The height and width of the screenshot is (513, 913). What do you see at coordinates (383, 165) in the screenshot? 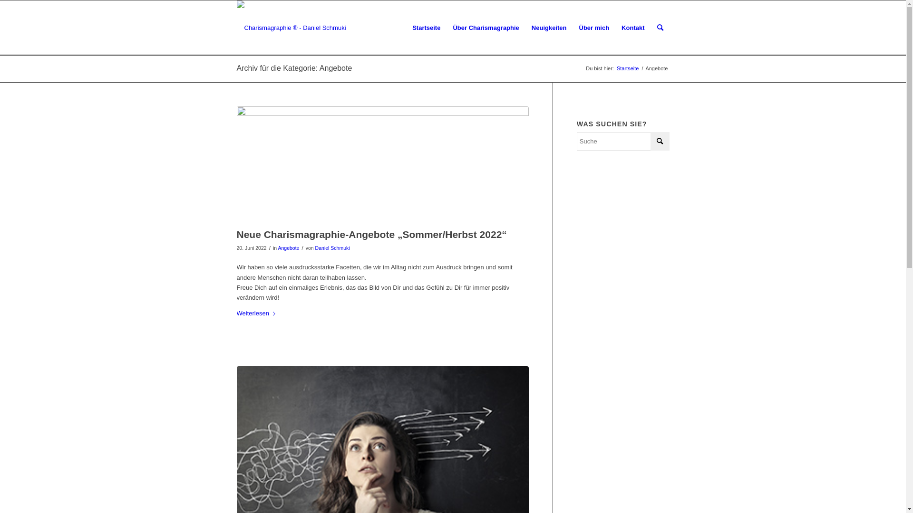
I see `DSC_1594` at bounding box center [383, 165].